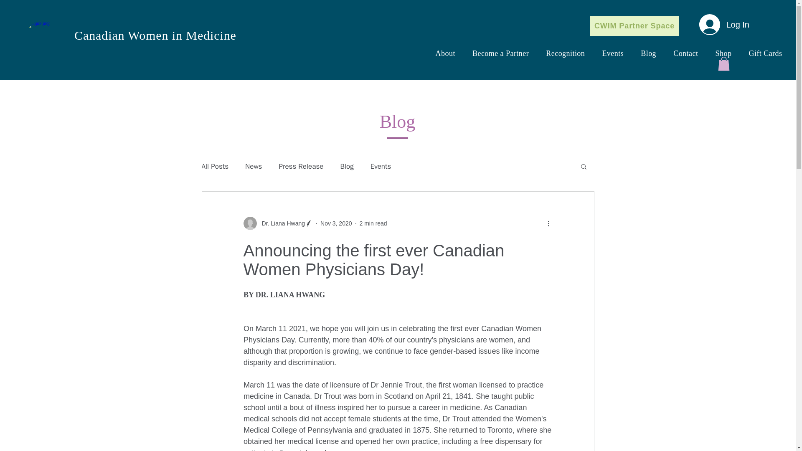 The image size is (802, 451). What do you see at coordinates (277, 223) in the screenshot?
I see `Dr. Liana Hwang` at bounding box center [277, 223].